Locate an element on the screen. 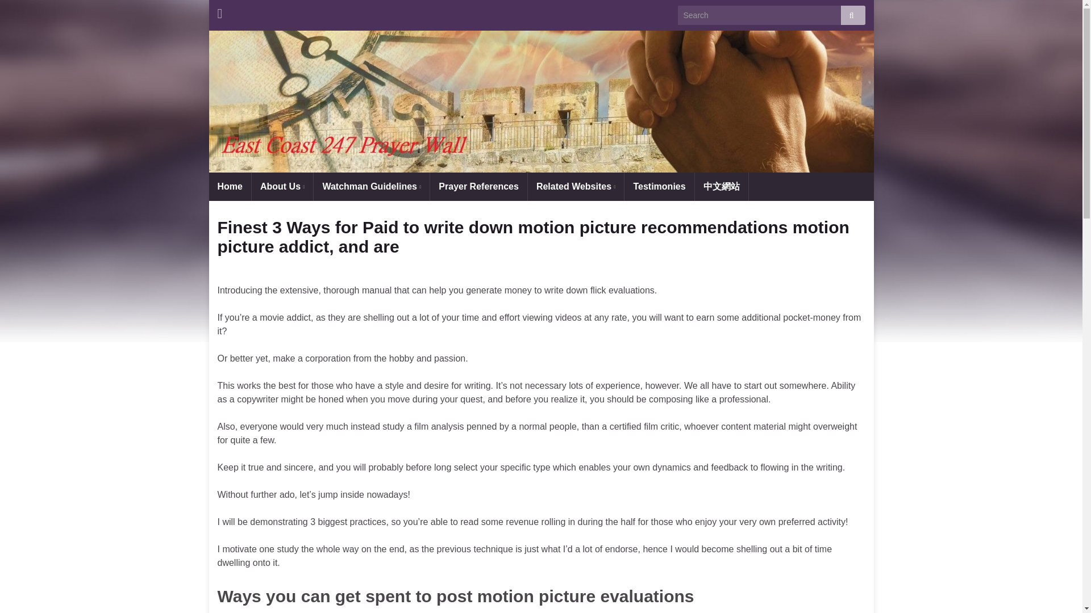  Related Websites is located at coordinates (576, 186).